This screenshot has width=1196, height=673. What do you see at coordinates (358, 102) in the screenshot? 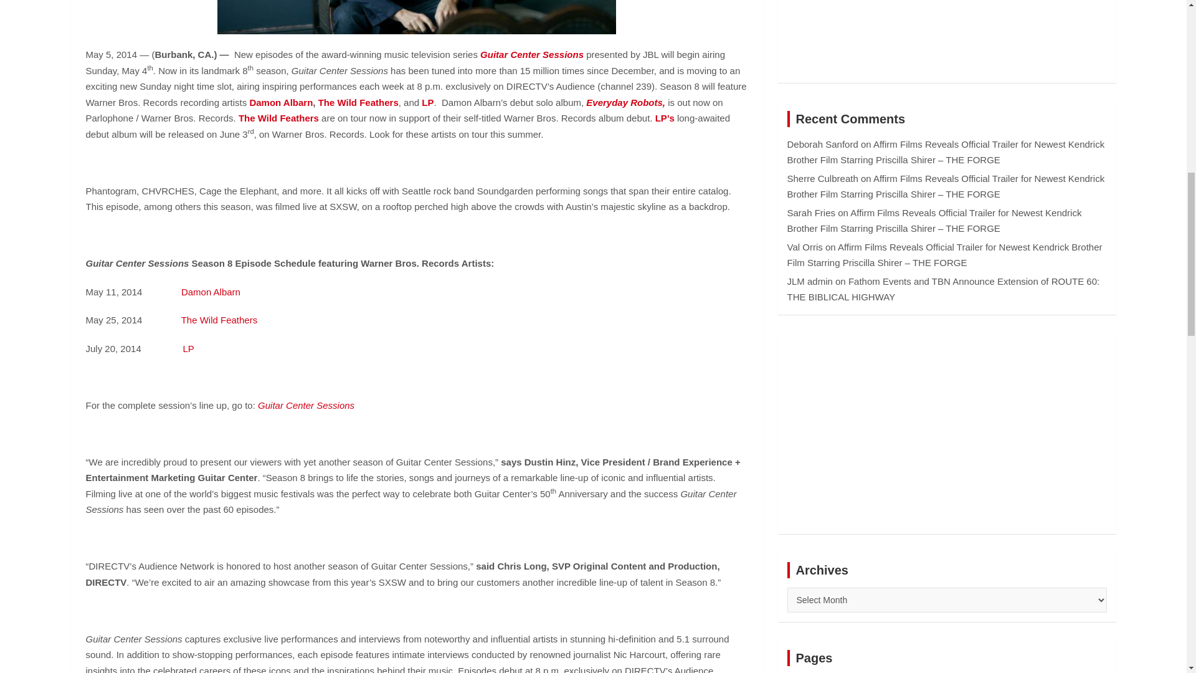
I see `The Wild Feathers` at bounding box center [358, 102].